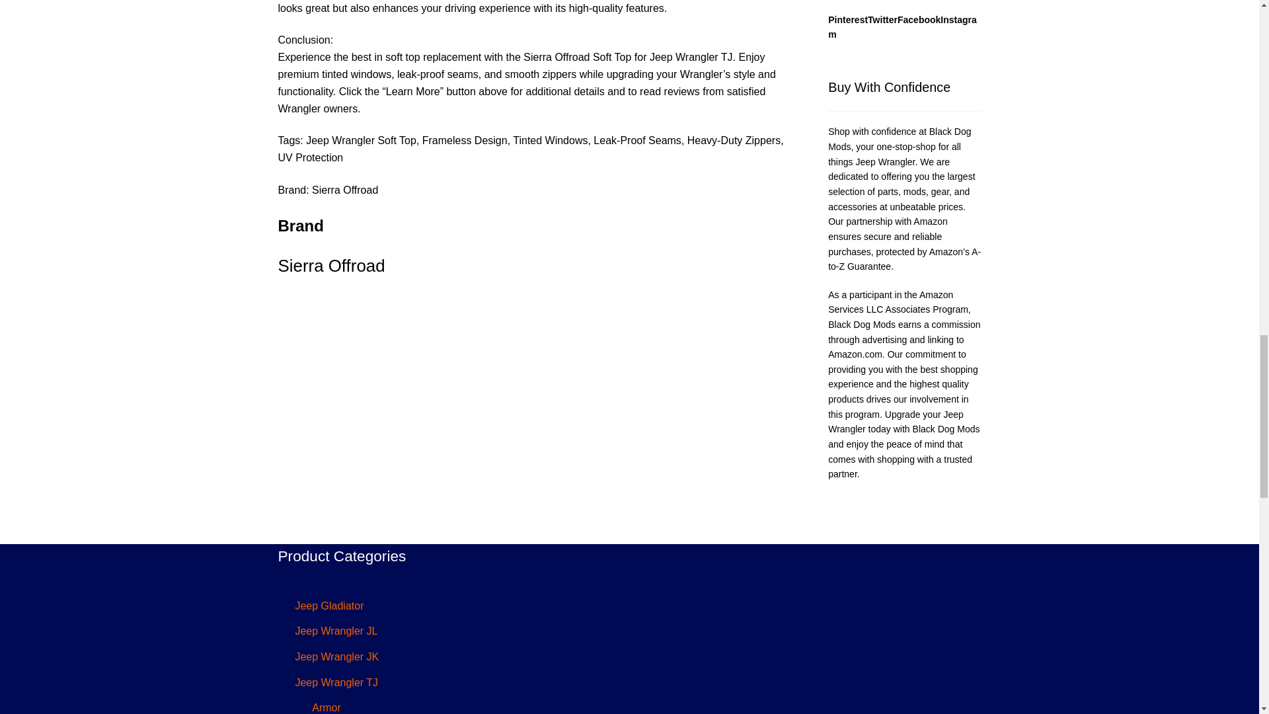 The height and width of the screenshot is (714, 1269). Describe the element at coordinates (903, 26) in the screenshot. I see `Instagram` at that location.